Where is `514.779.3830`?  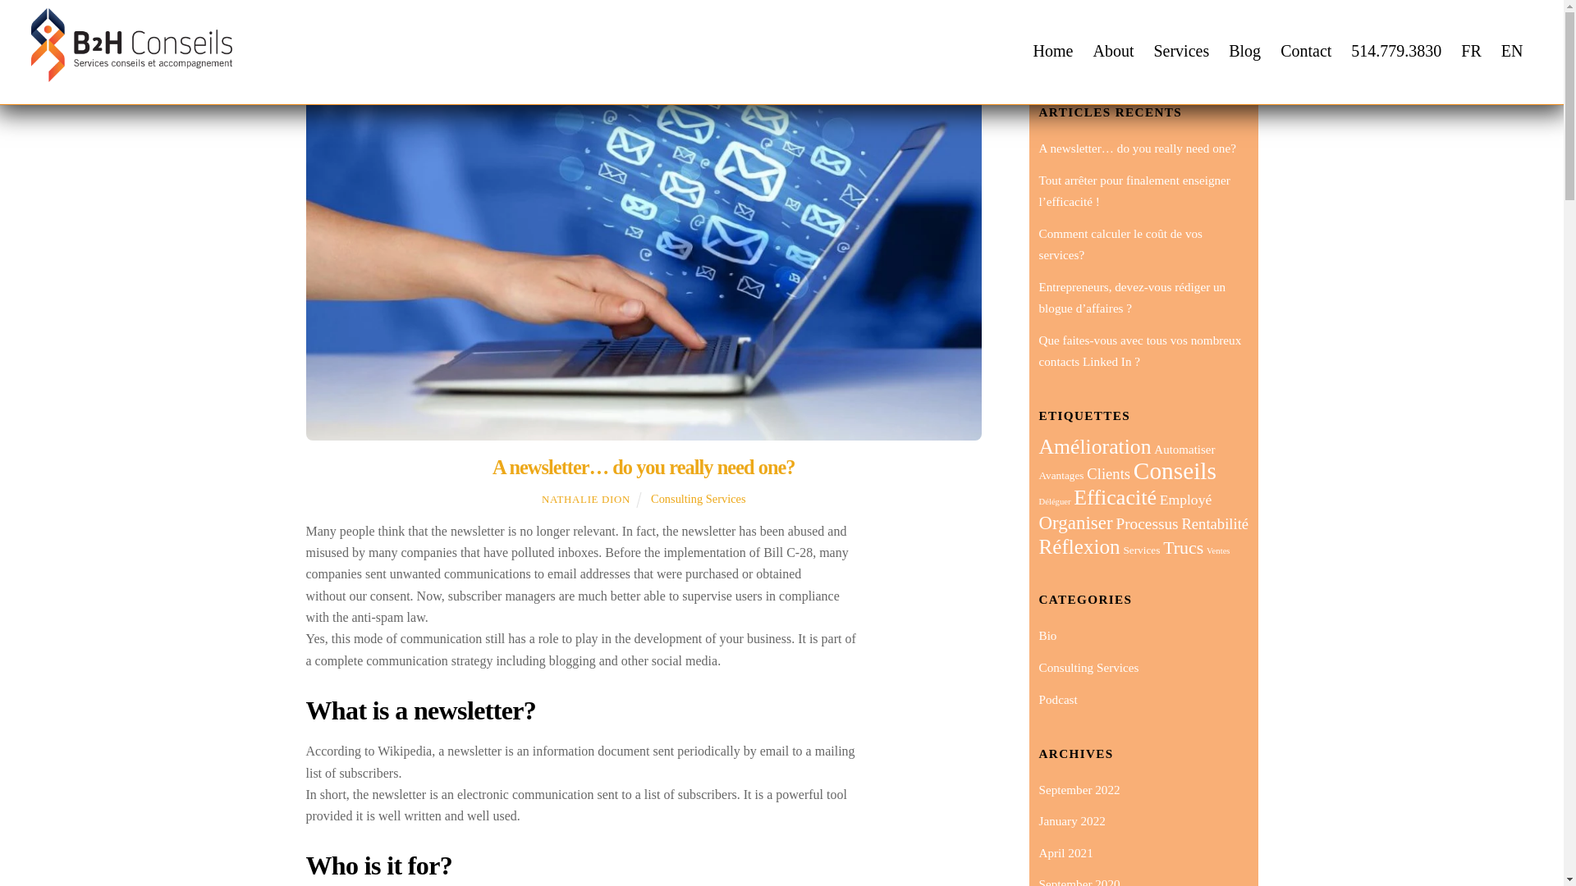
514.779.3830 is located at coordinates (698, 499).